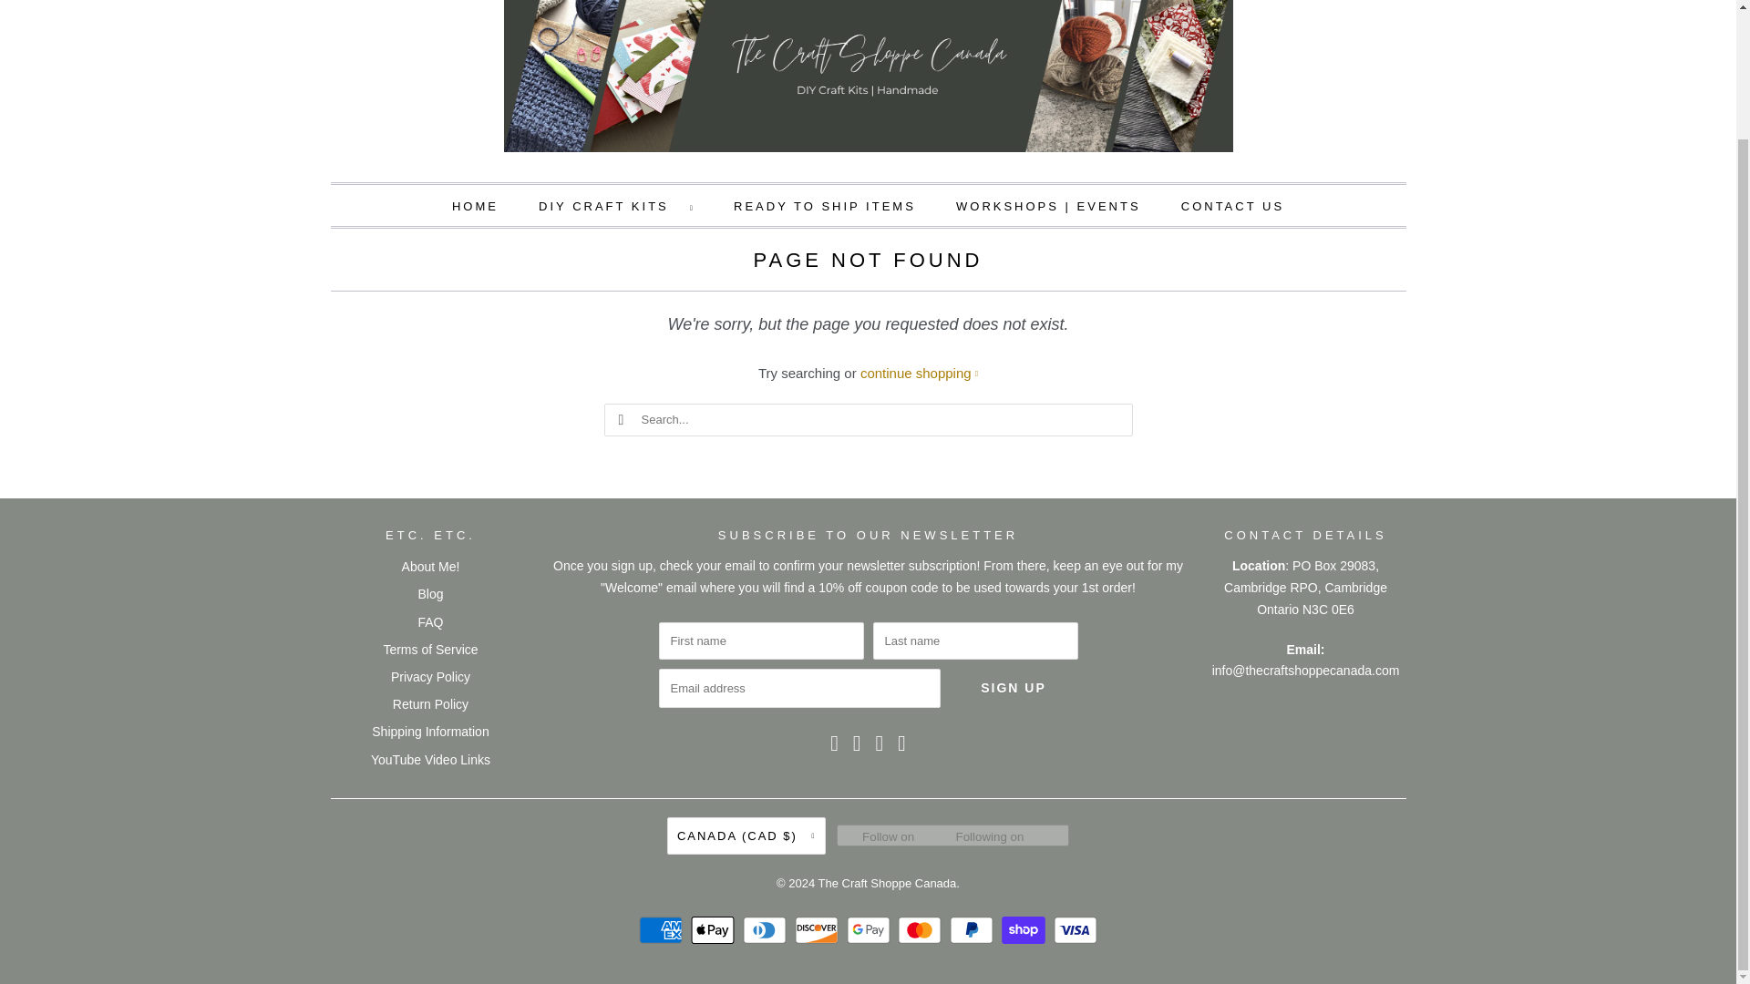  I want to click on Diners Club, so click(766, 929).